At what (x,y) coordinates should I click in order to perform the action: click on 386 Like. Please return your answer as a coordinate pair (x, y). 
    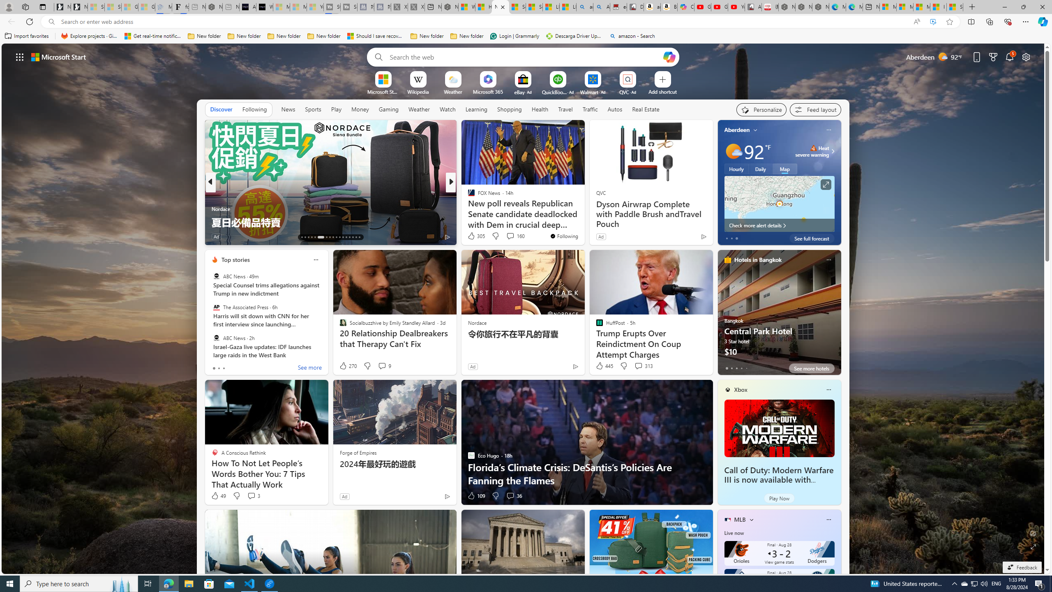
    Looking at the image, I should click on (473, 237).